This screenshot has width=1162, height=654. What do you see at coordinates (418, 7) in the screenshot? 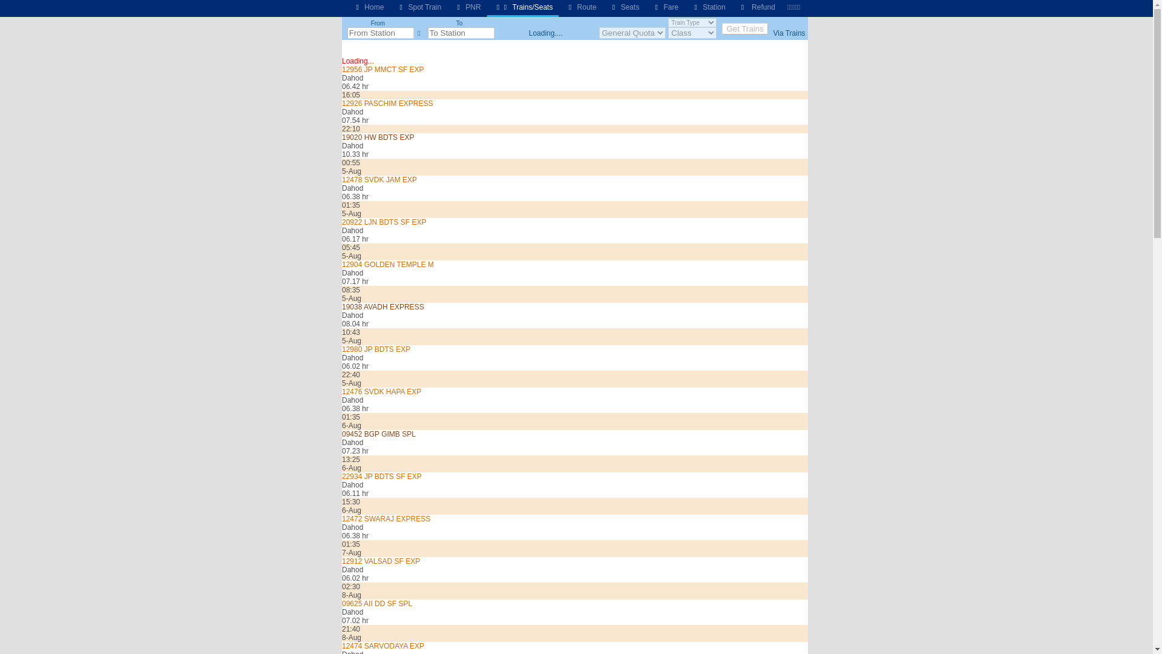
I see `IRCTC Online Train Running Status` at bounding box center [418, 7].